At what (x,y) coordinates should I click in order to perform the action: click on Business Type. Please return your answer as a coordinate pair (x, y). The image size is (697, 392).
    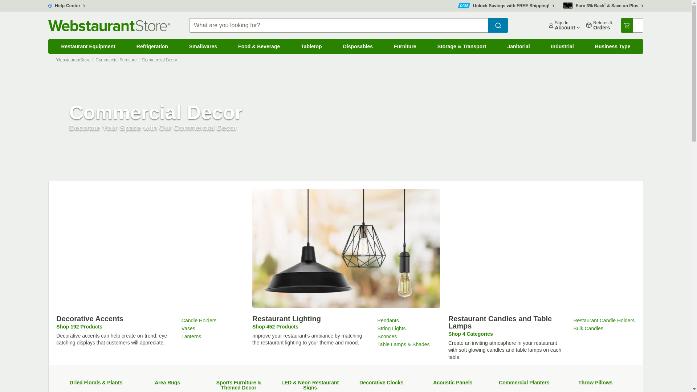
    Looking at the image, I should click on (167, 383).